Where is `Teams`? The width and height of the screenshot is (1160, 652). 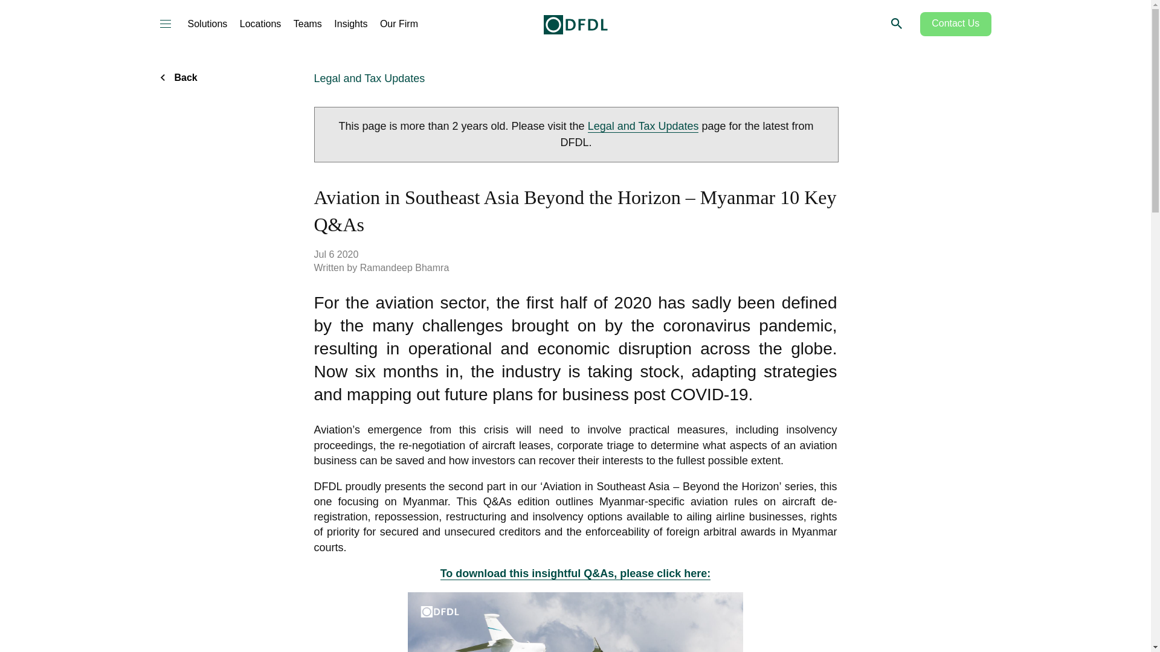
Teams is located at coordinates (308, 24).